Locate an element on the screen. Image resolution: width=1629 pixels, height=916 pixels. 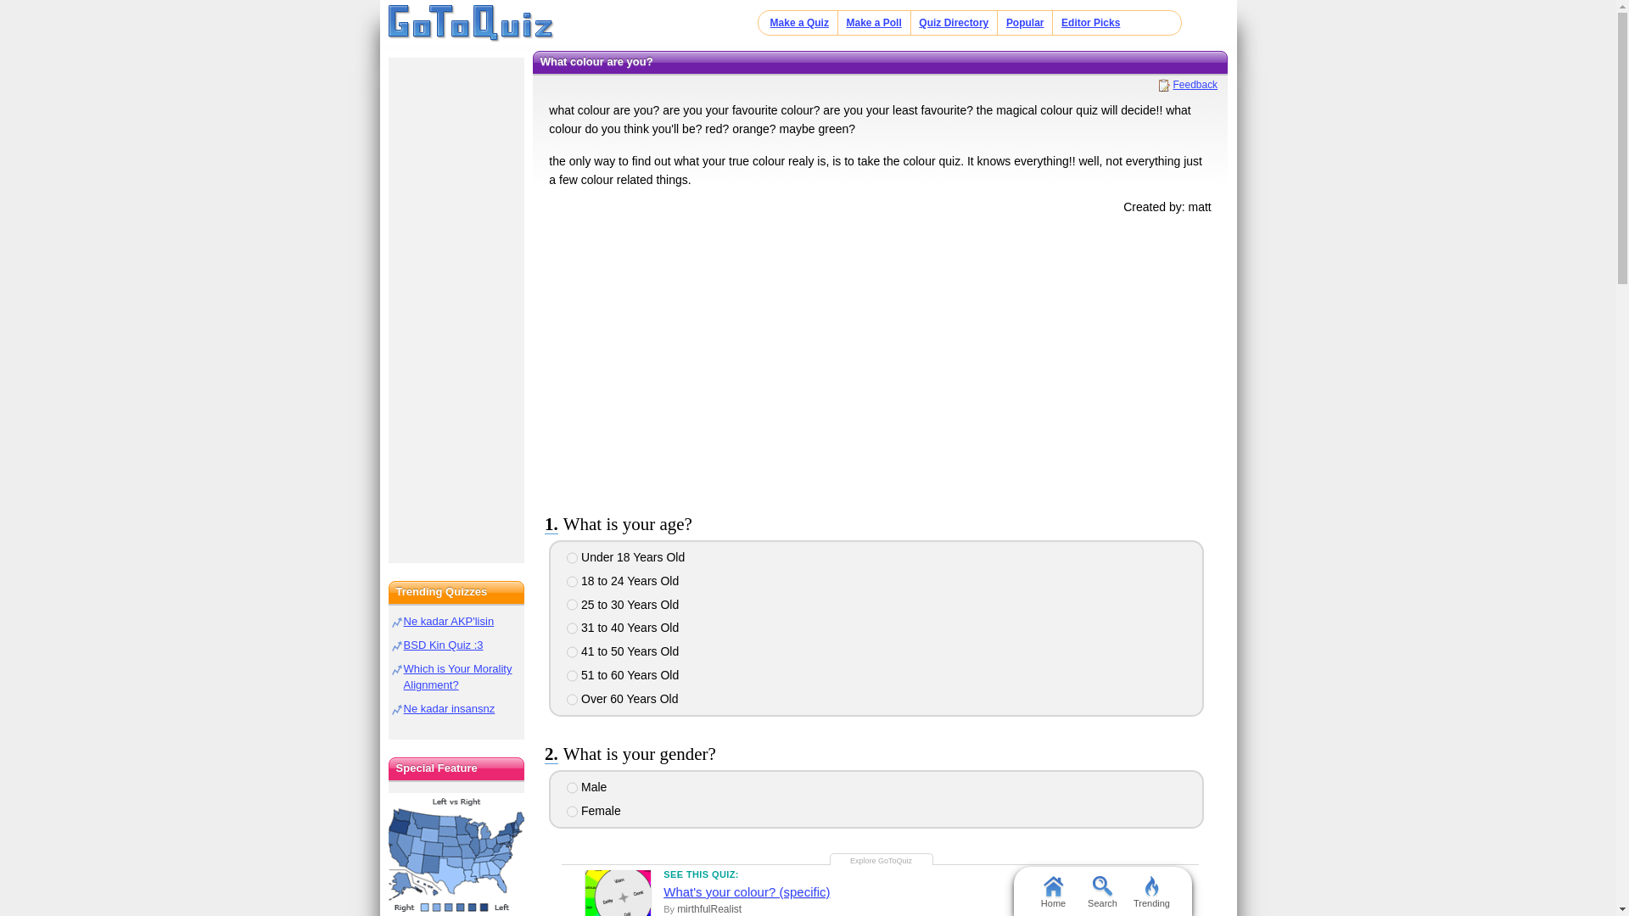
Trending is located at coordinates (1151, 891).